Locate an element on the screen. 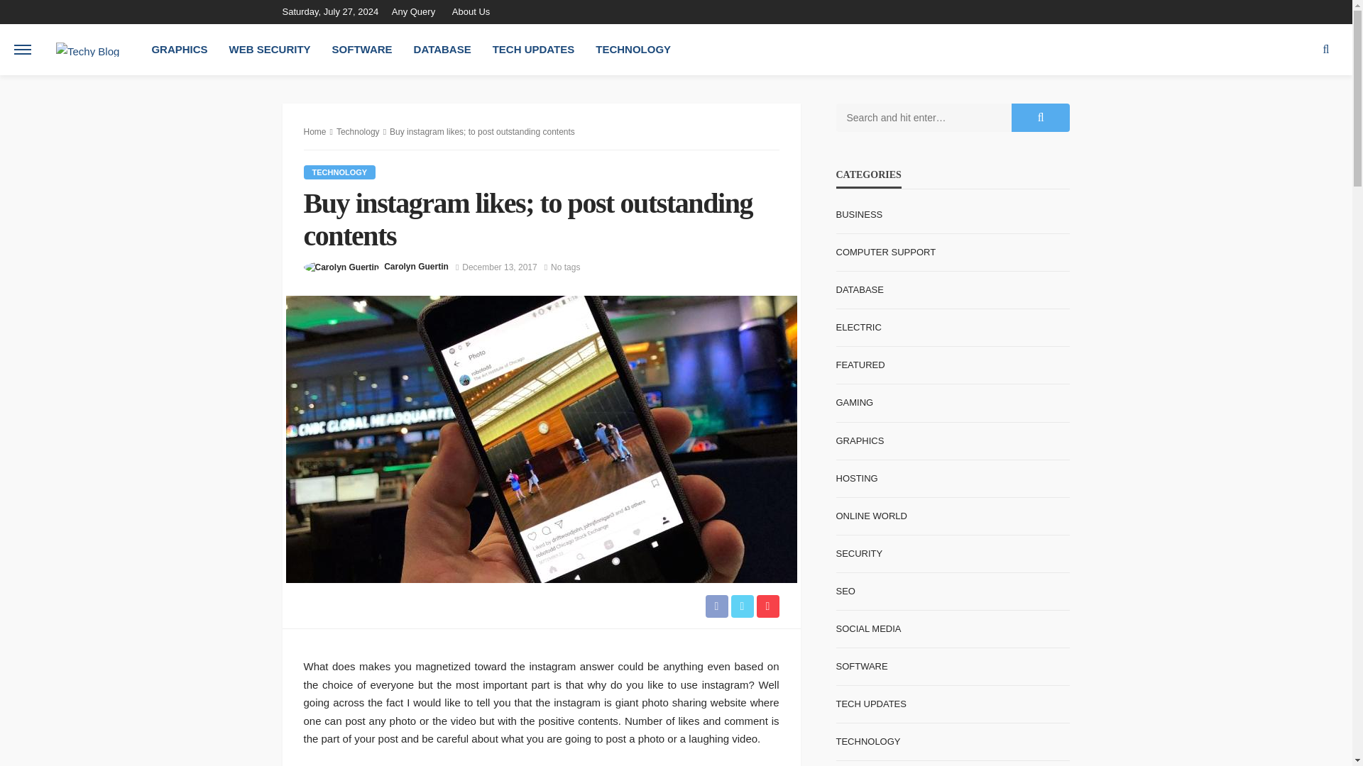 The height and width of the screenshot is (766, 1363). SOFTWARE is located at coordinates (362, 49).